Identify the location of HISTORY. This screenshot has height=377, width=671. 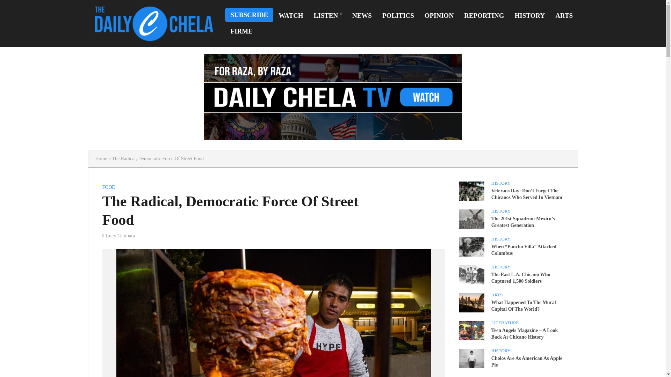
(530, 16).